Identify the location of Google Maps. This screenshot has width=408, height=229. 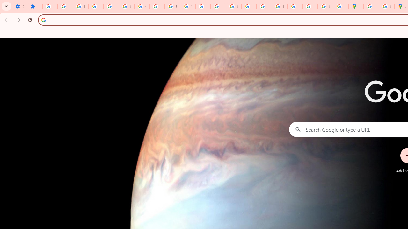
(356, 6).